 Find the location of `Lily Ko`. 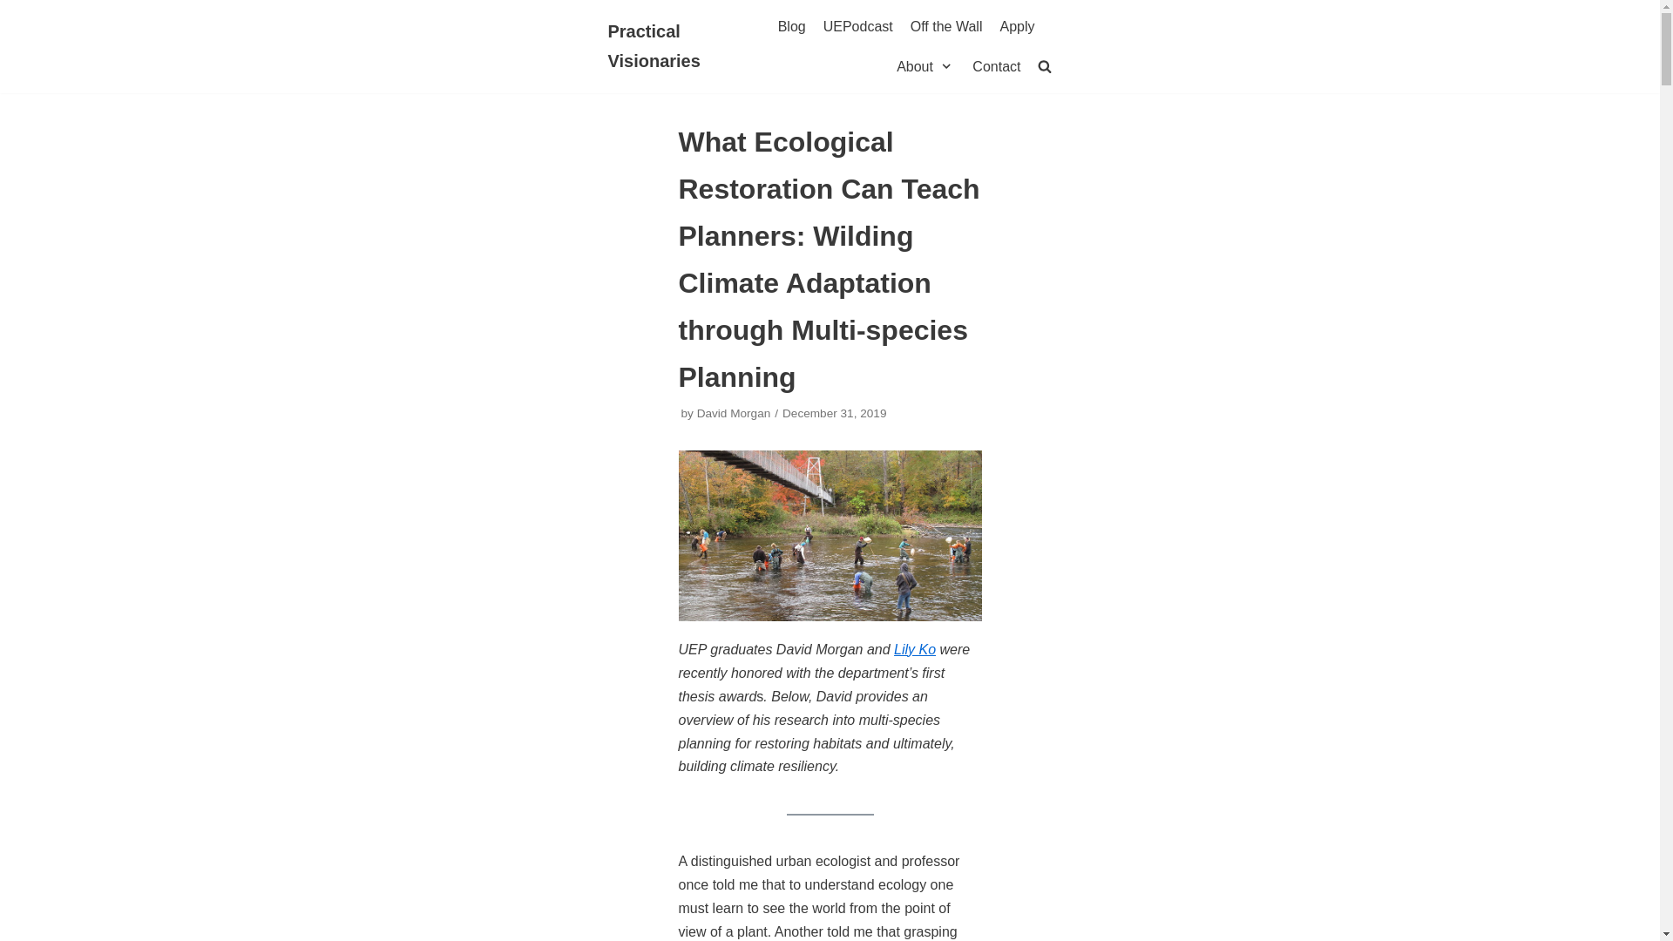

Lily Ko is located at coordinates (914, 648).